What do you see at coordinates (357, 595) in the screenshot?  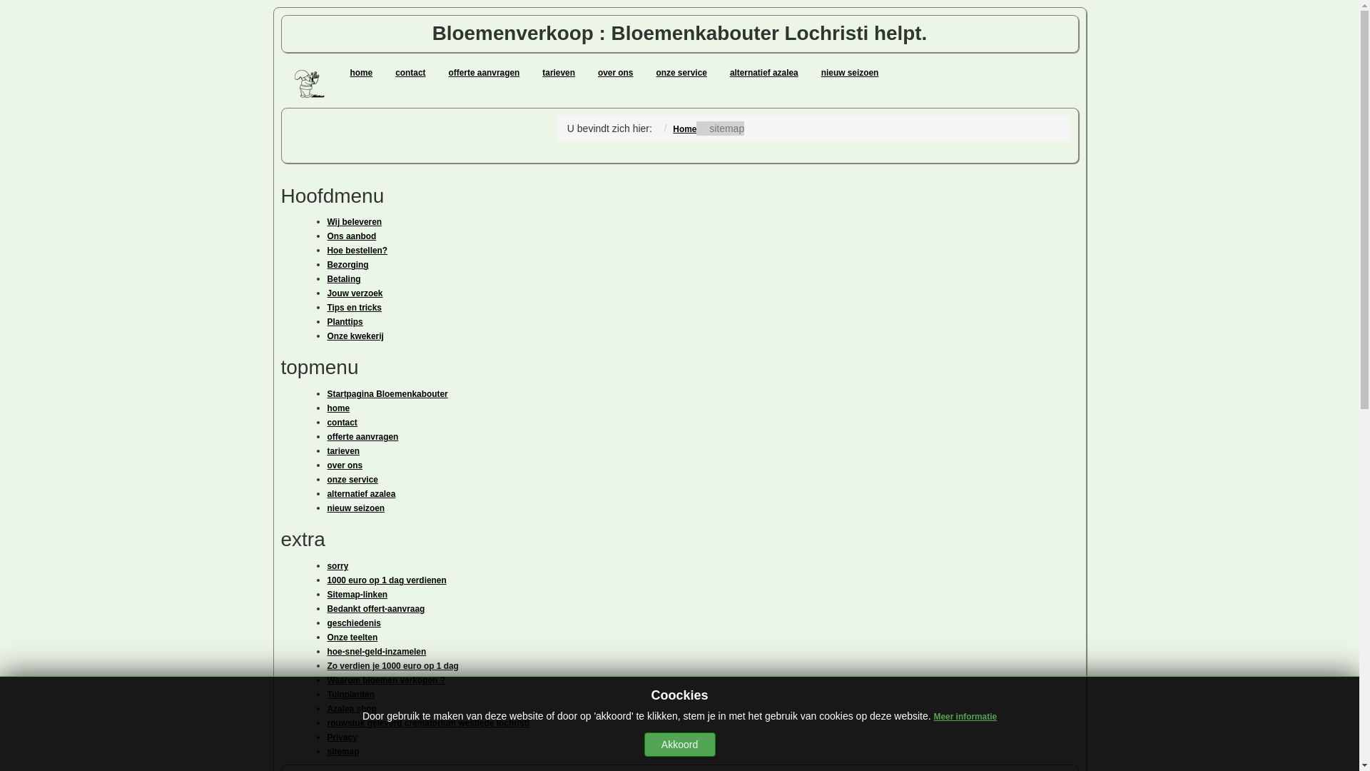 I see `Sitemap-linken` at bounding box center [357, 595].